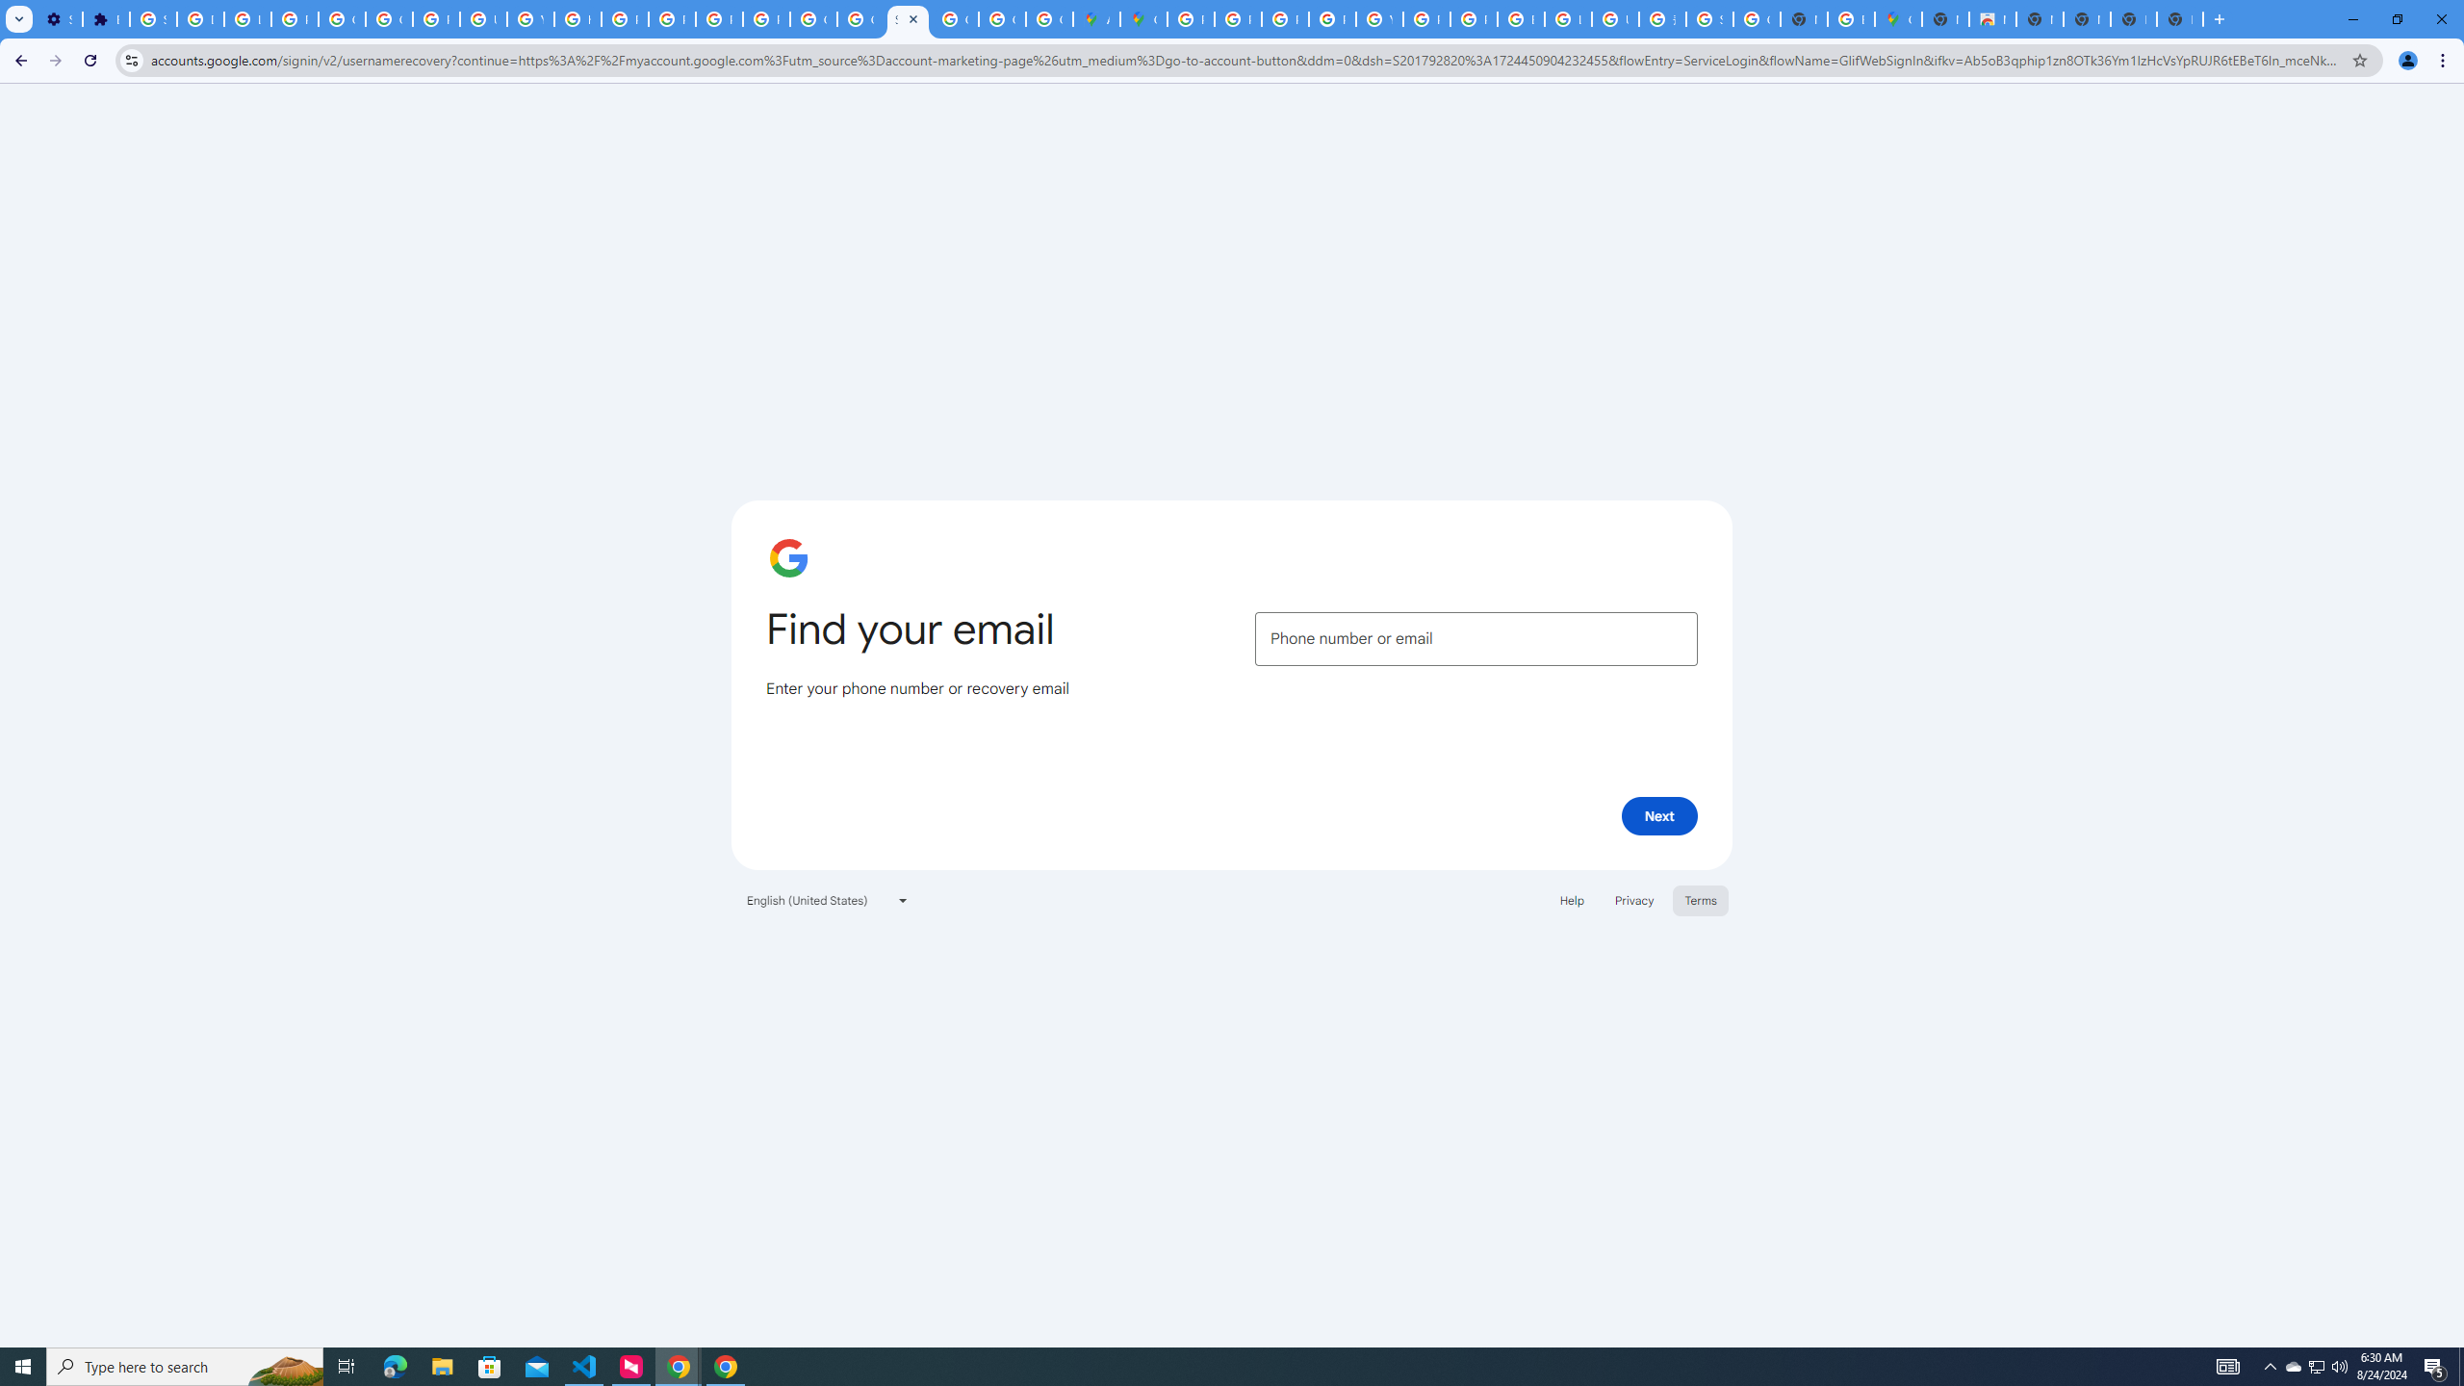  I want to click on Google Account Help, so click(389, 19).